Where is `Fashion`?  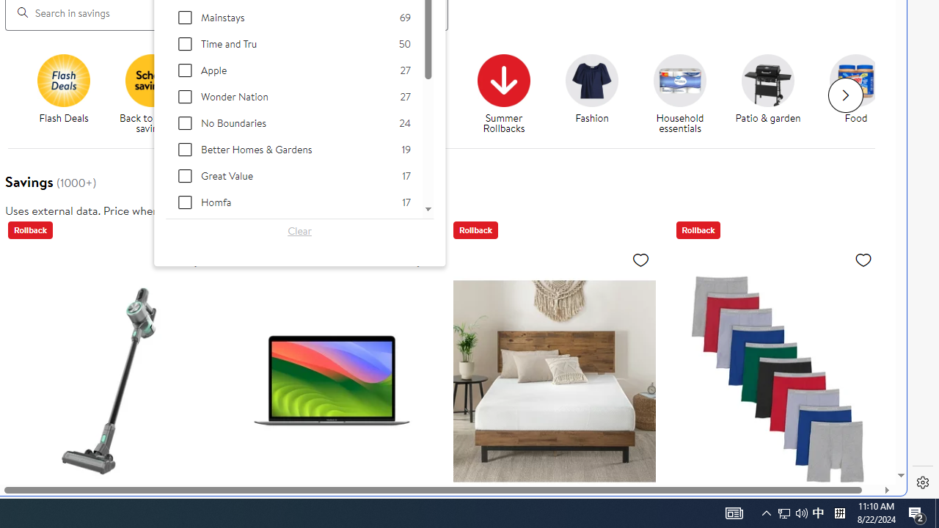 Fashion is located at coordinates (591, 80).